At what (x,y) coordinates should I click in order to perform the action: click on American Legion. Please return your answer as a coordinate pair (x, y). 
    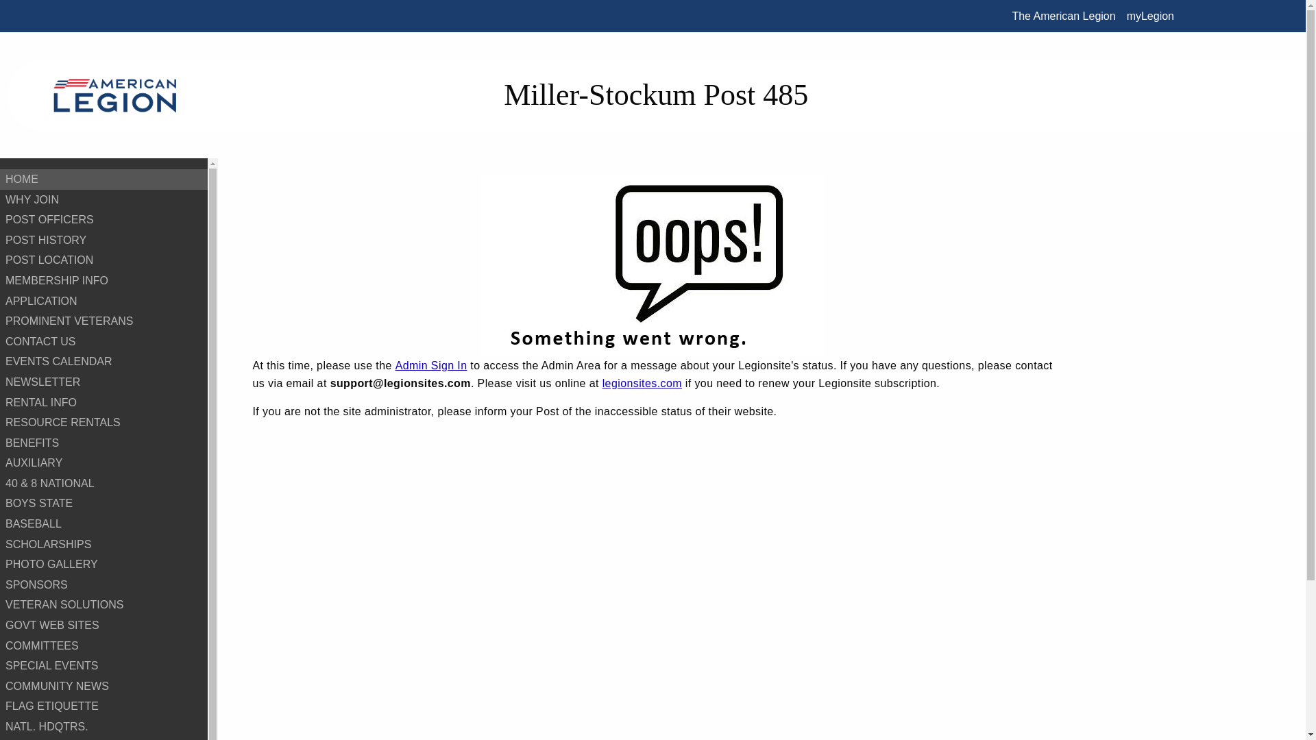
    Looking at the image, I should click on (115, 95).